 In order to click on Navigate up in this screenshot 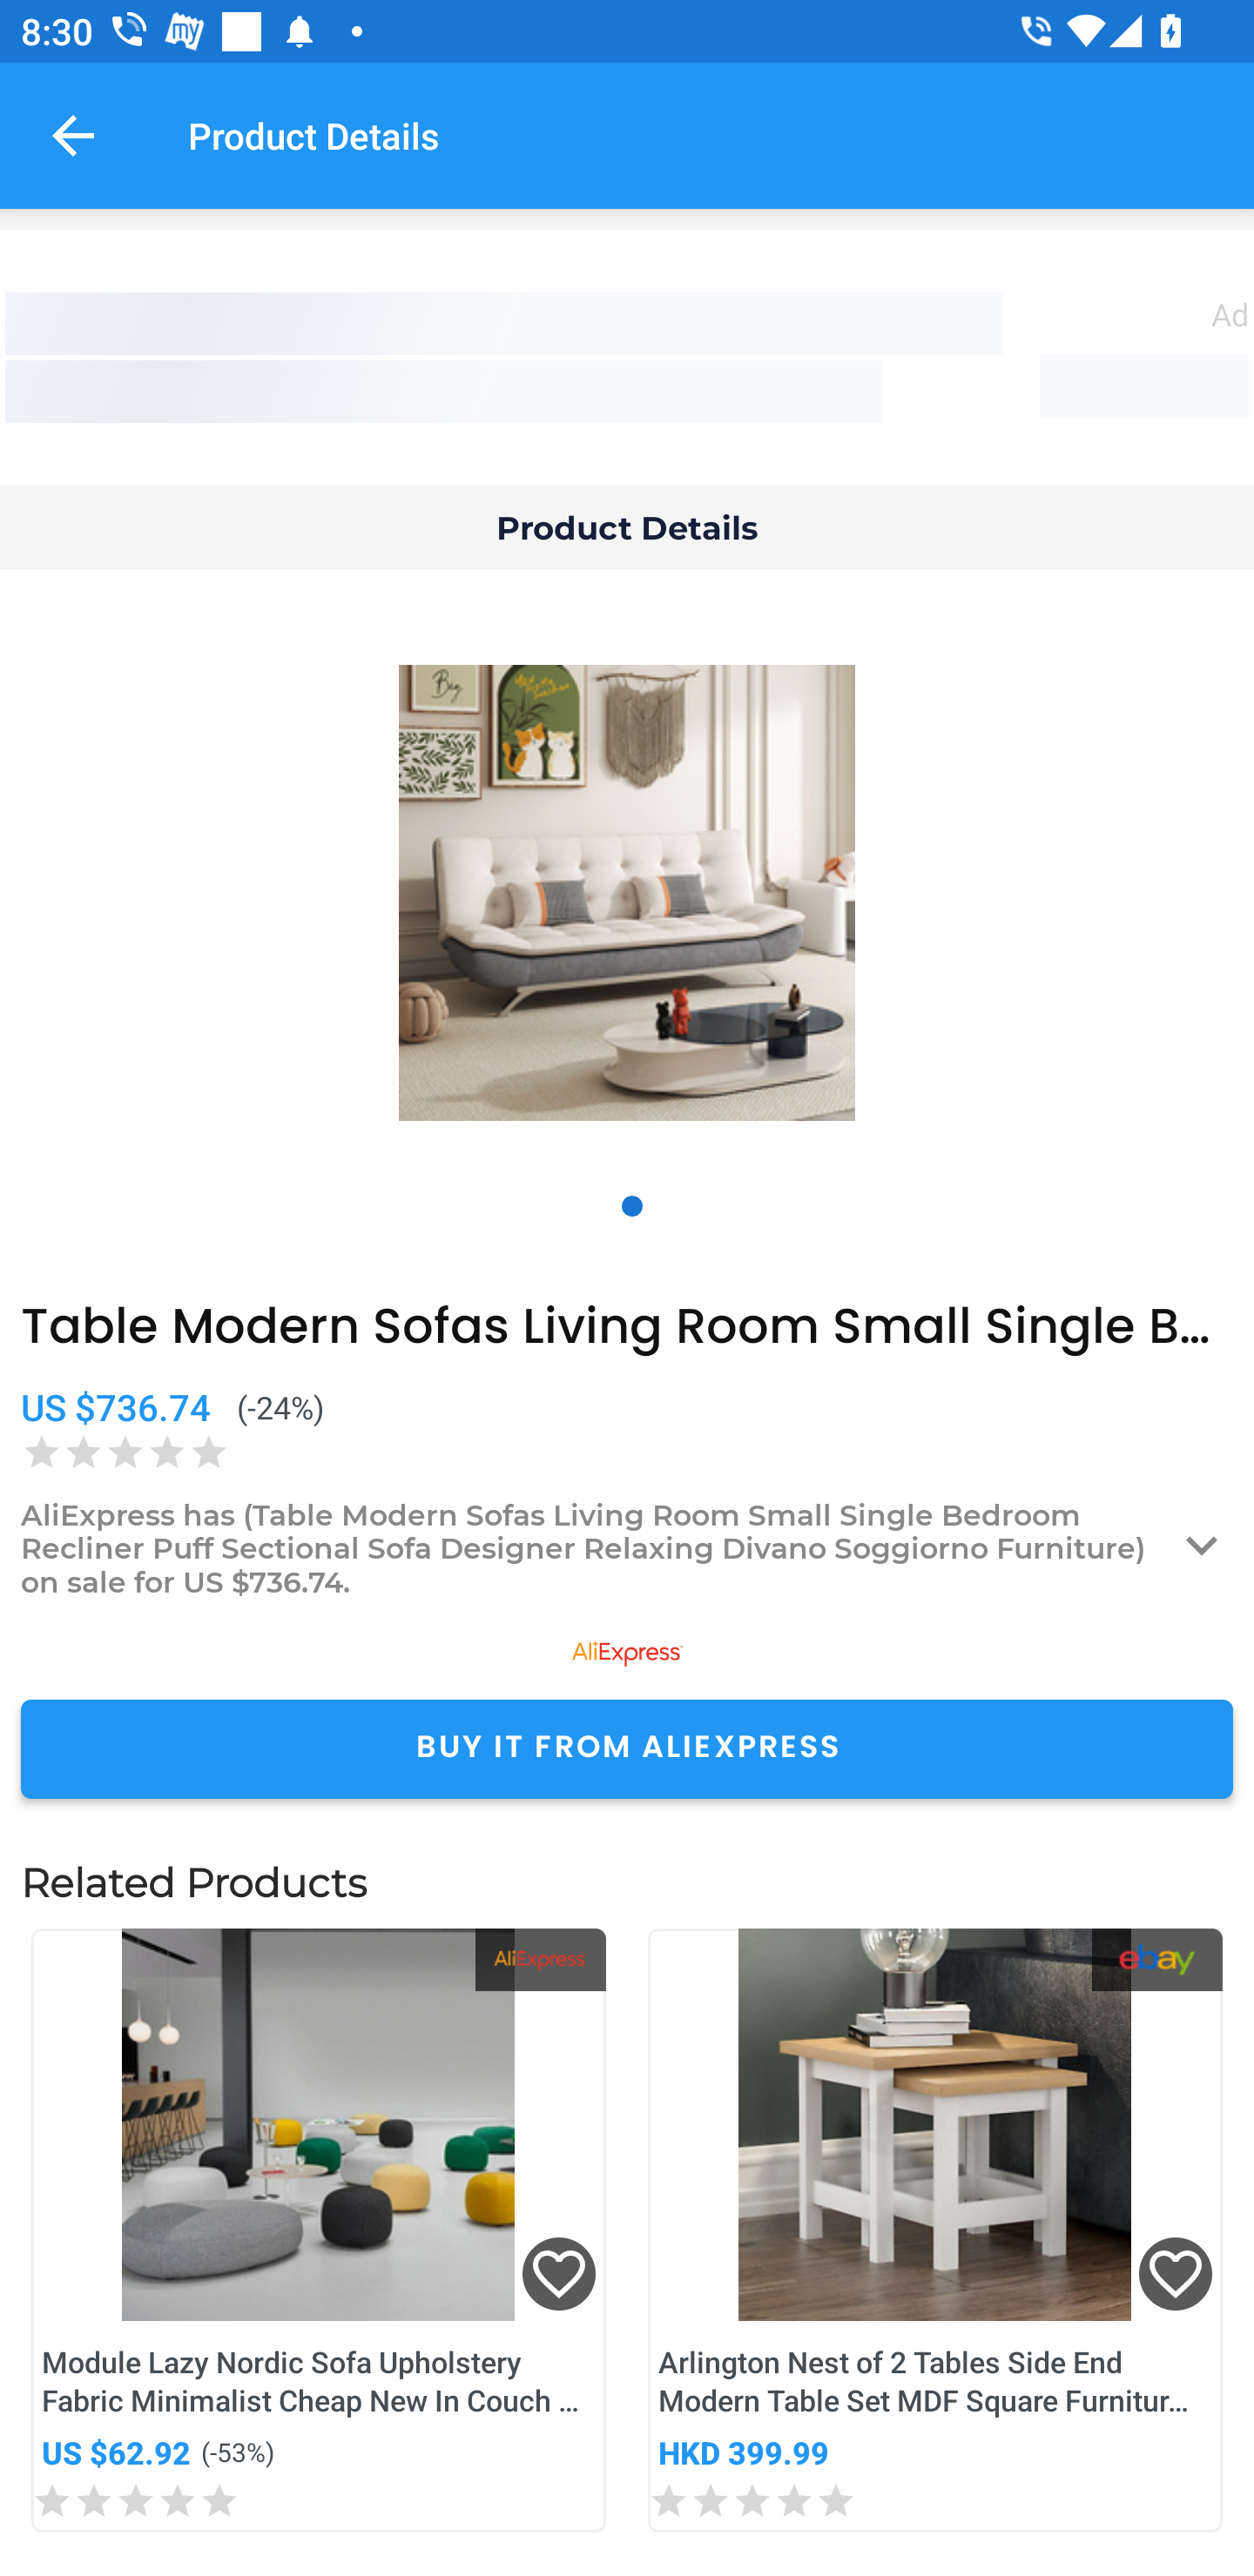, I will do `click(73, 135)`.